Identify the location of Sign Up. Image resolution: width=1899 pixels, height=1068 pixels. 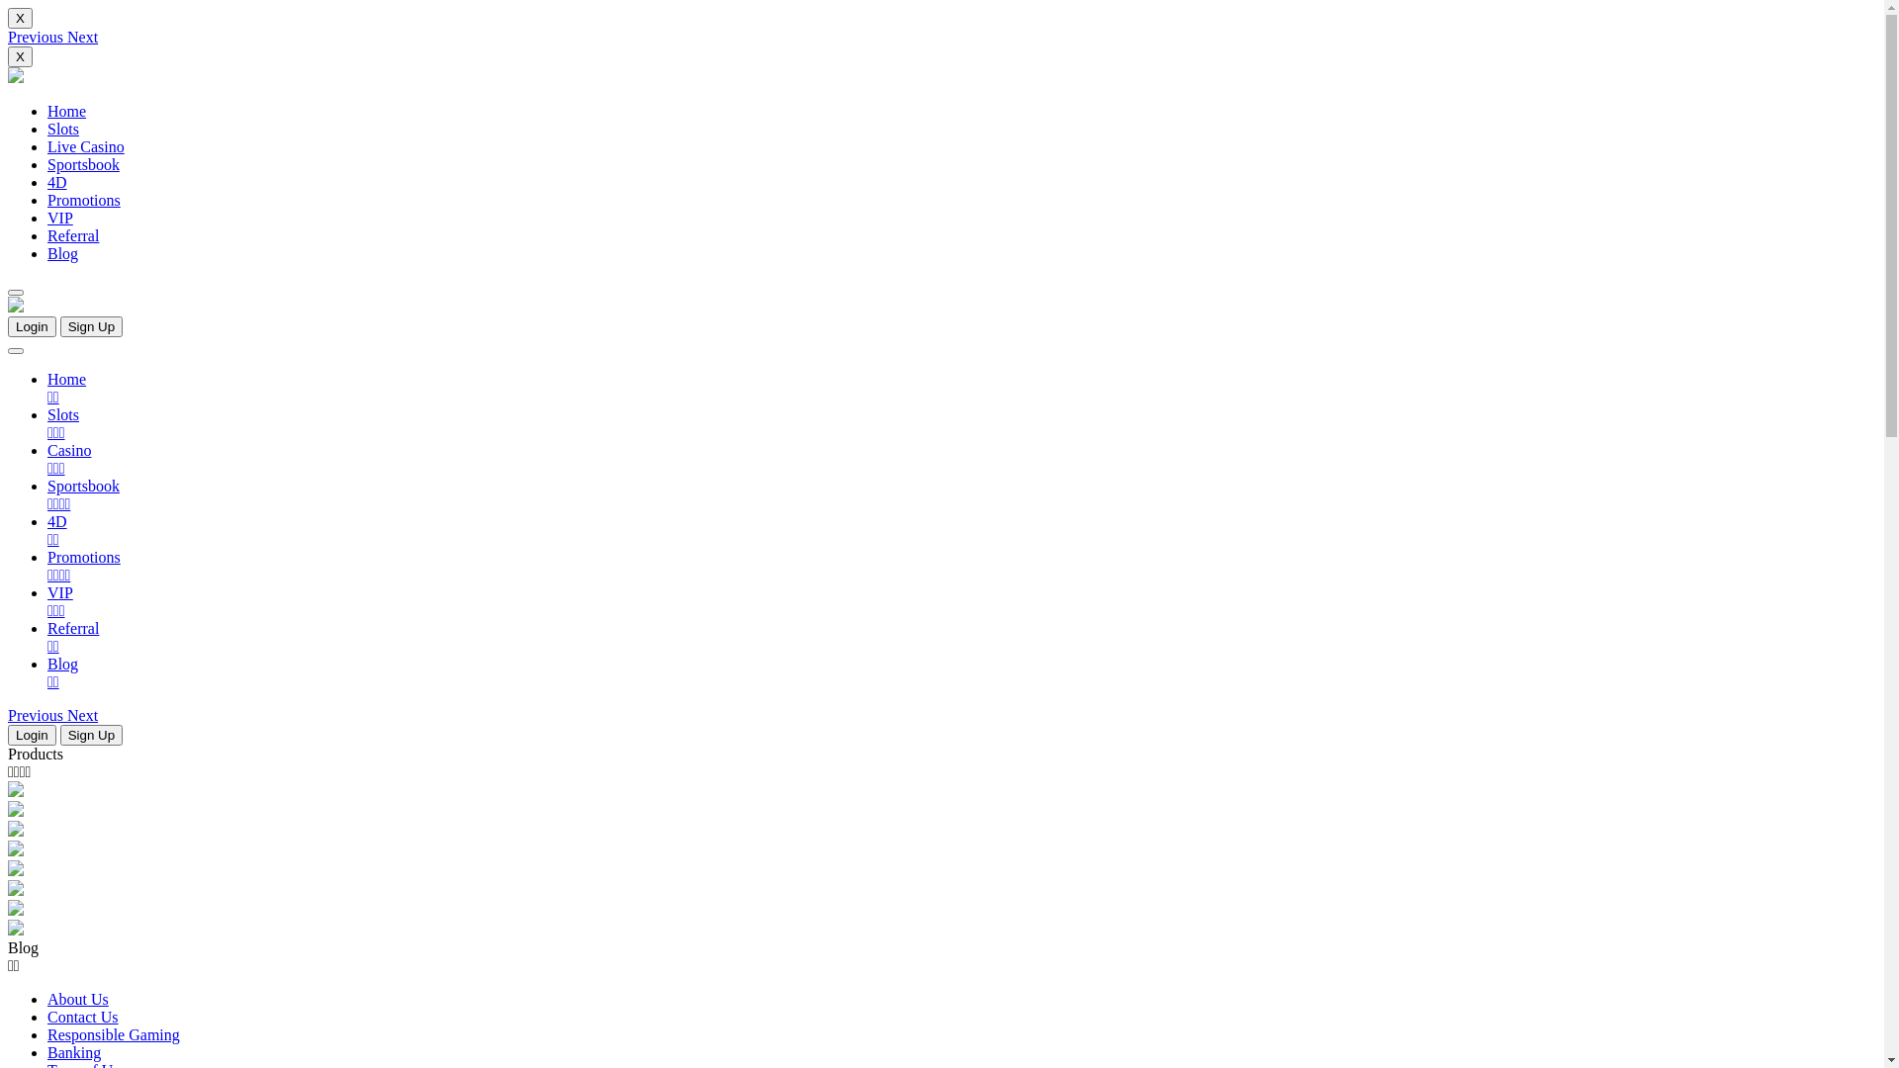
(91, 326).